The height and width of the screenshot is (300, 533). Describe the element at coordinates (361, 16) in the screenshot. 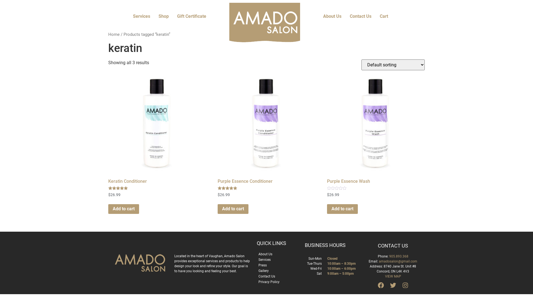

I see `Contact Us` at that location.